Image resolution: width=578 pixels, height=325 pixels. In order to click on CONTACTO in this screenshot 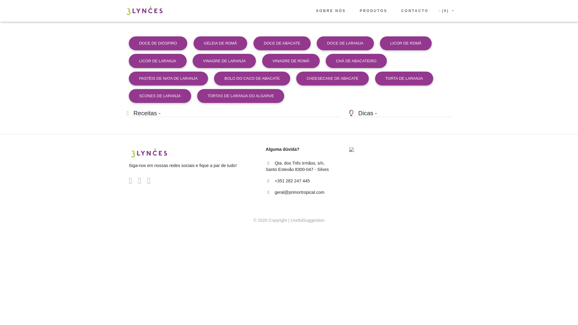, I will do `click(415, 11)`.